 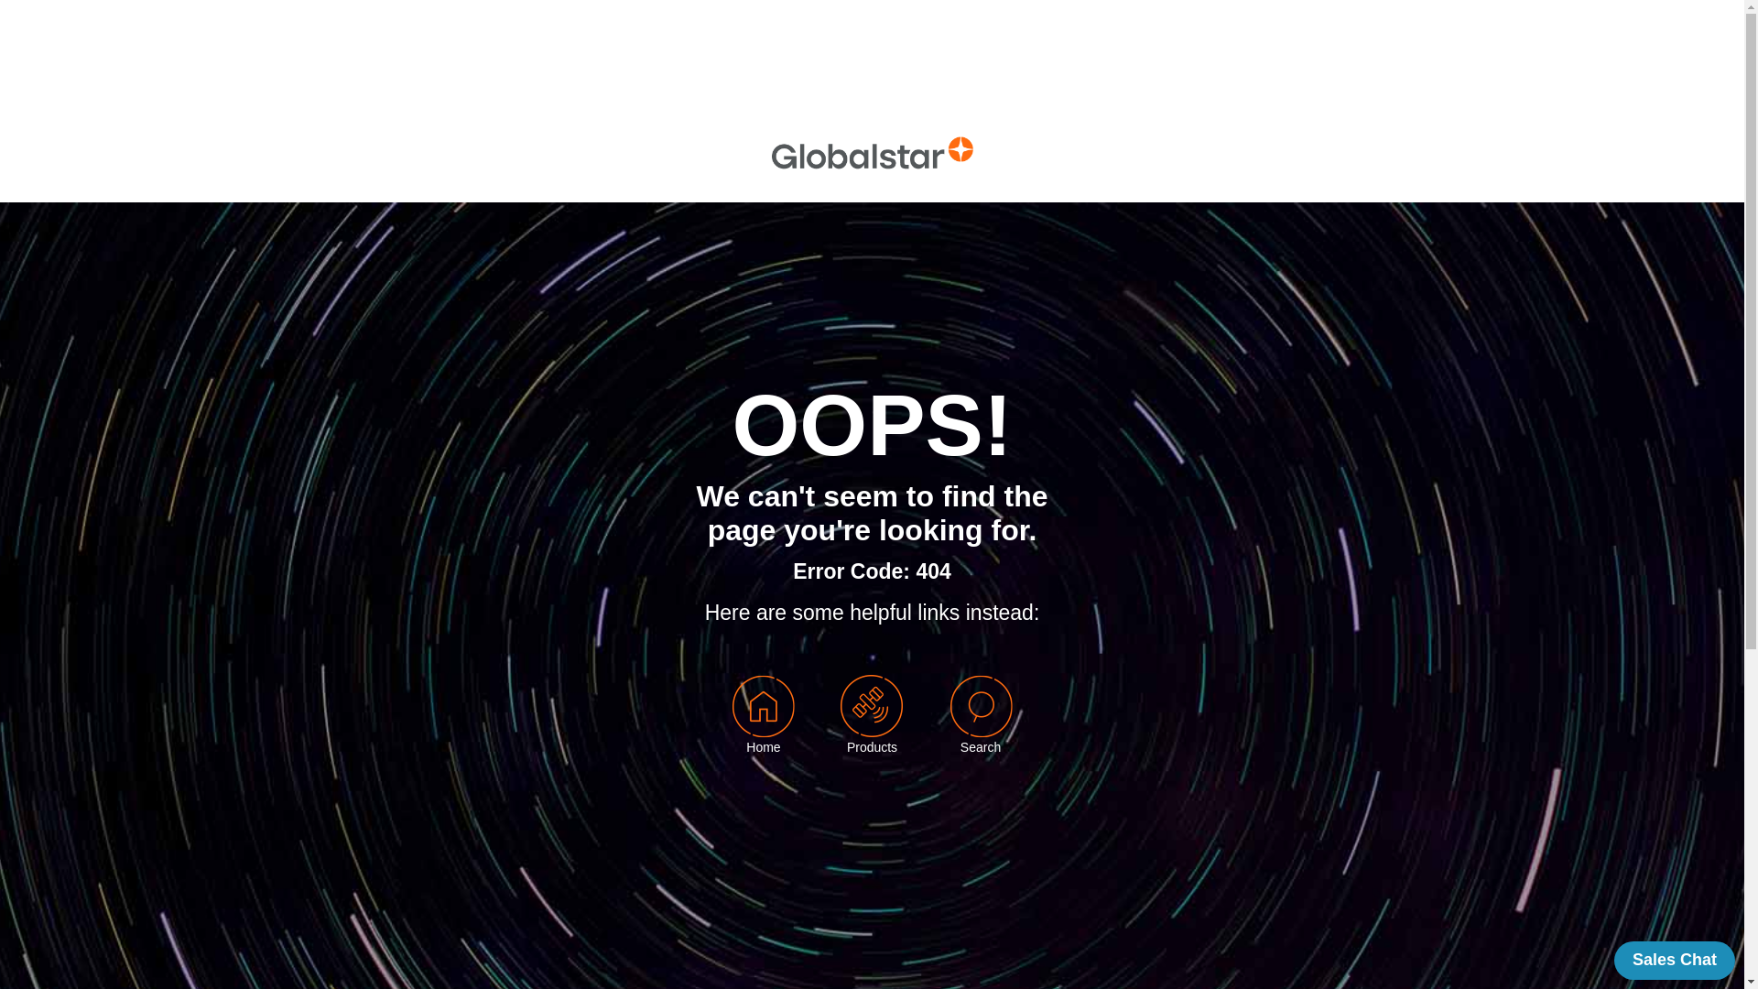 I want to click on Home, so click(x=763, y=747).